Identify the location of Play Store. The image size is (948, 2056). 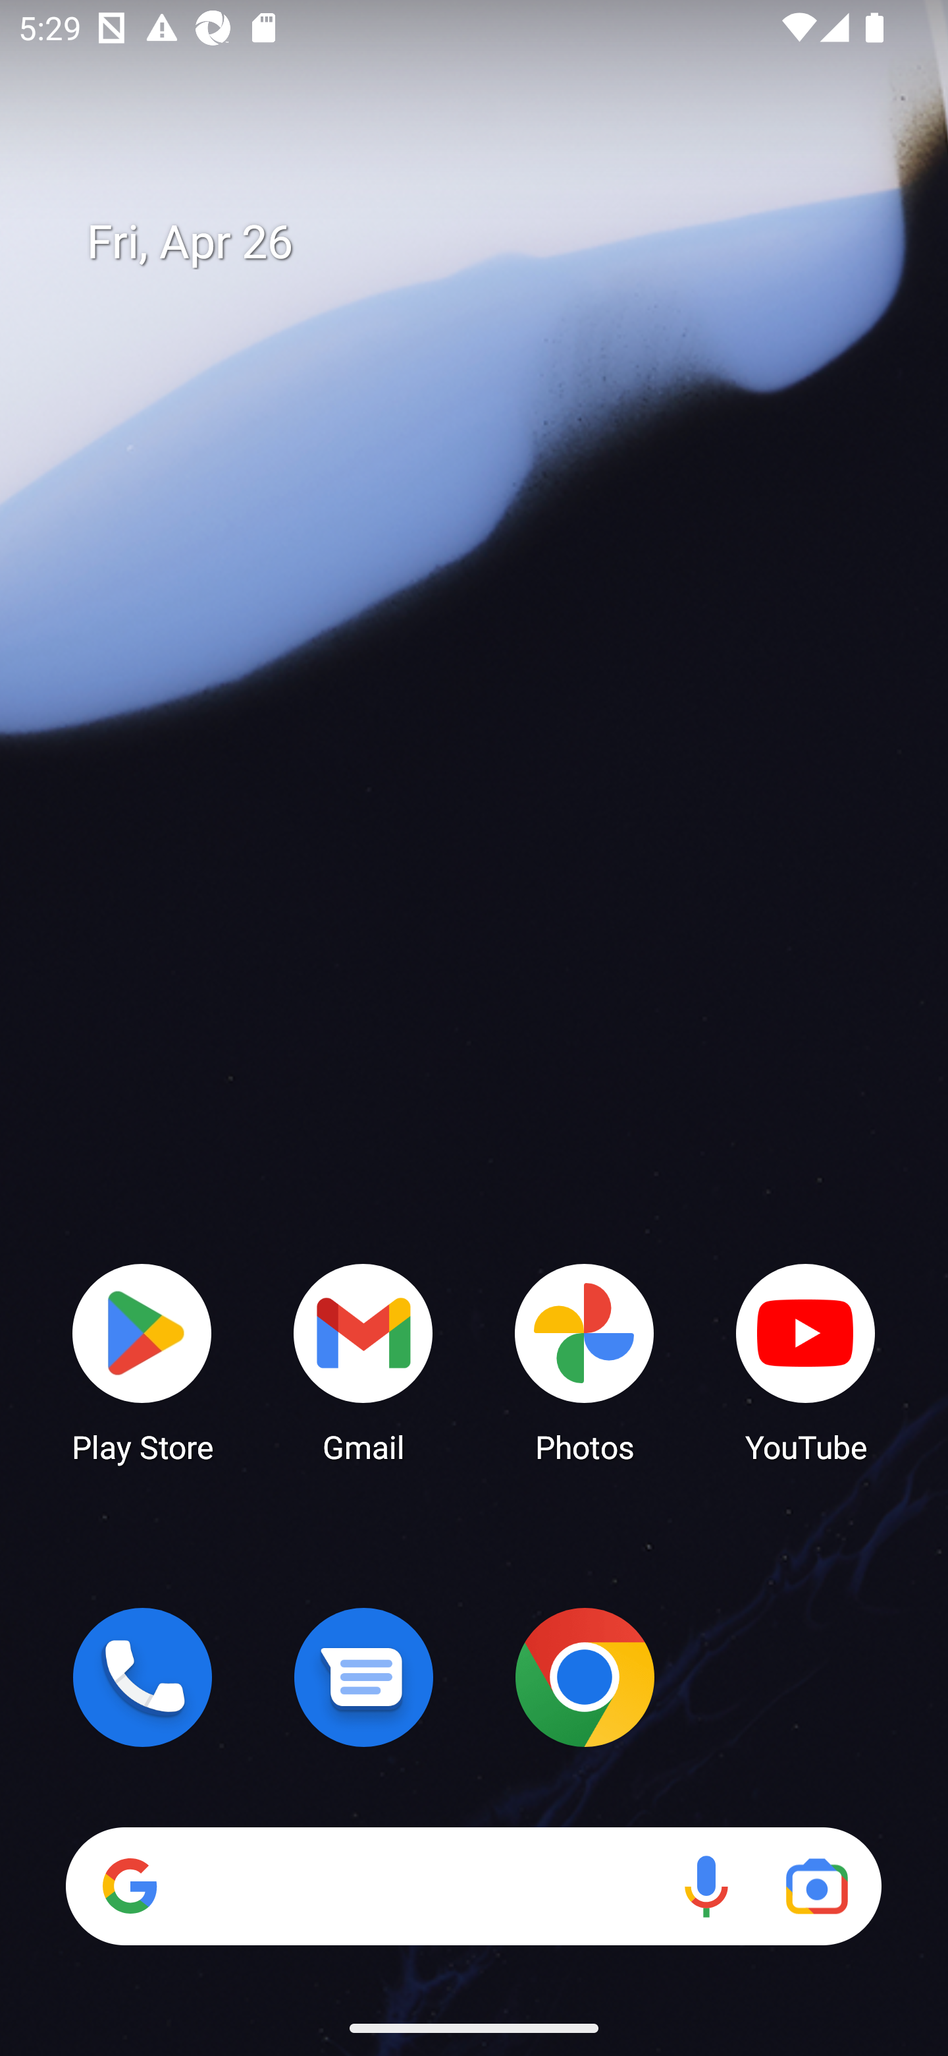
(142, 1361).